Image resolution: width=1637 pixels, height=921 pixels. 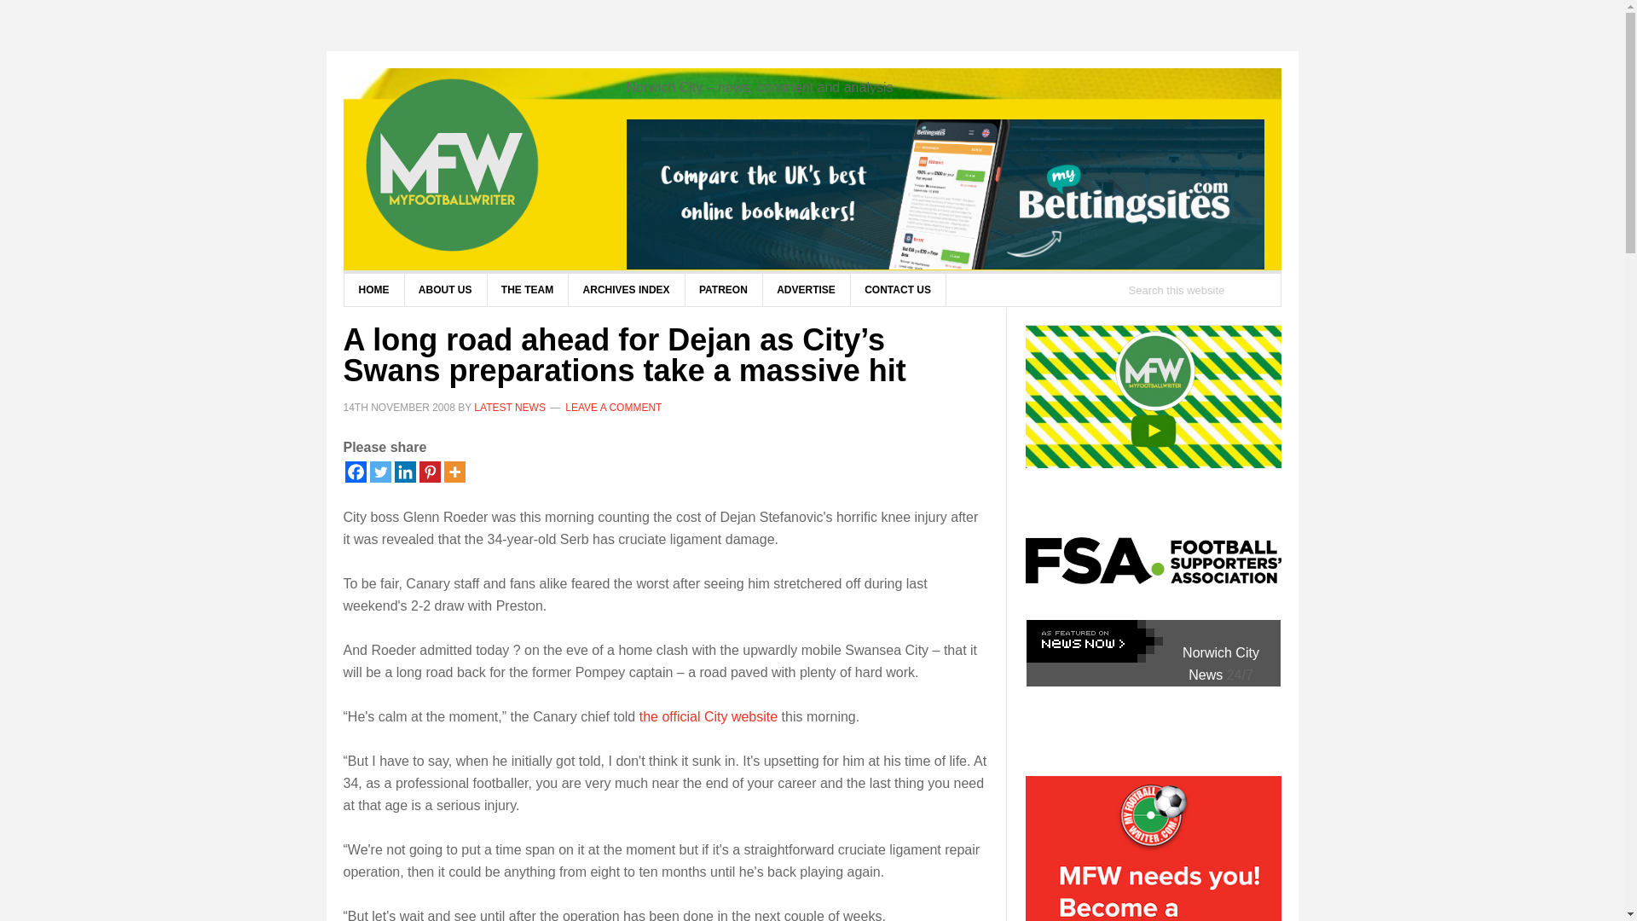 I want to click on PATREON, so click(x=723, y=289).